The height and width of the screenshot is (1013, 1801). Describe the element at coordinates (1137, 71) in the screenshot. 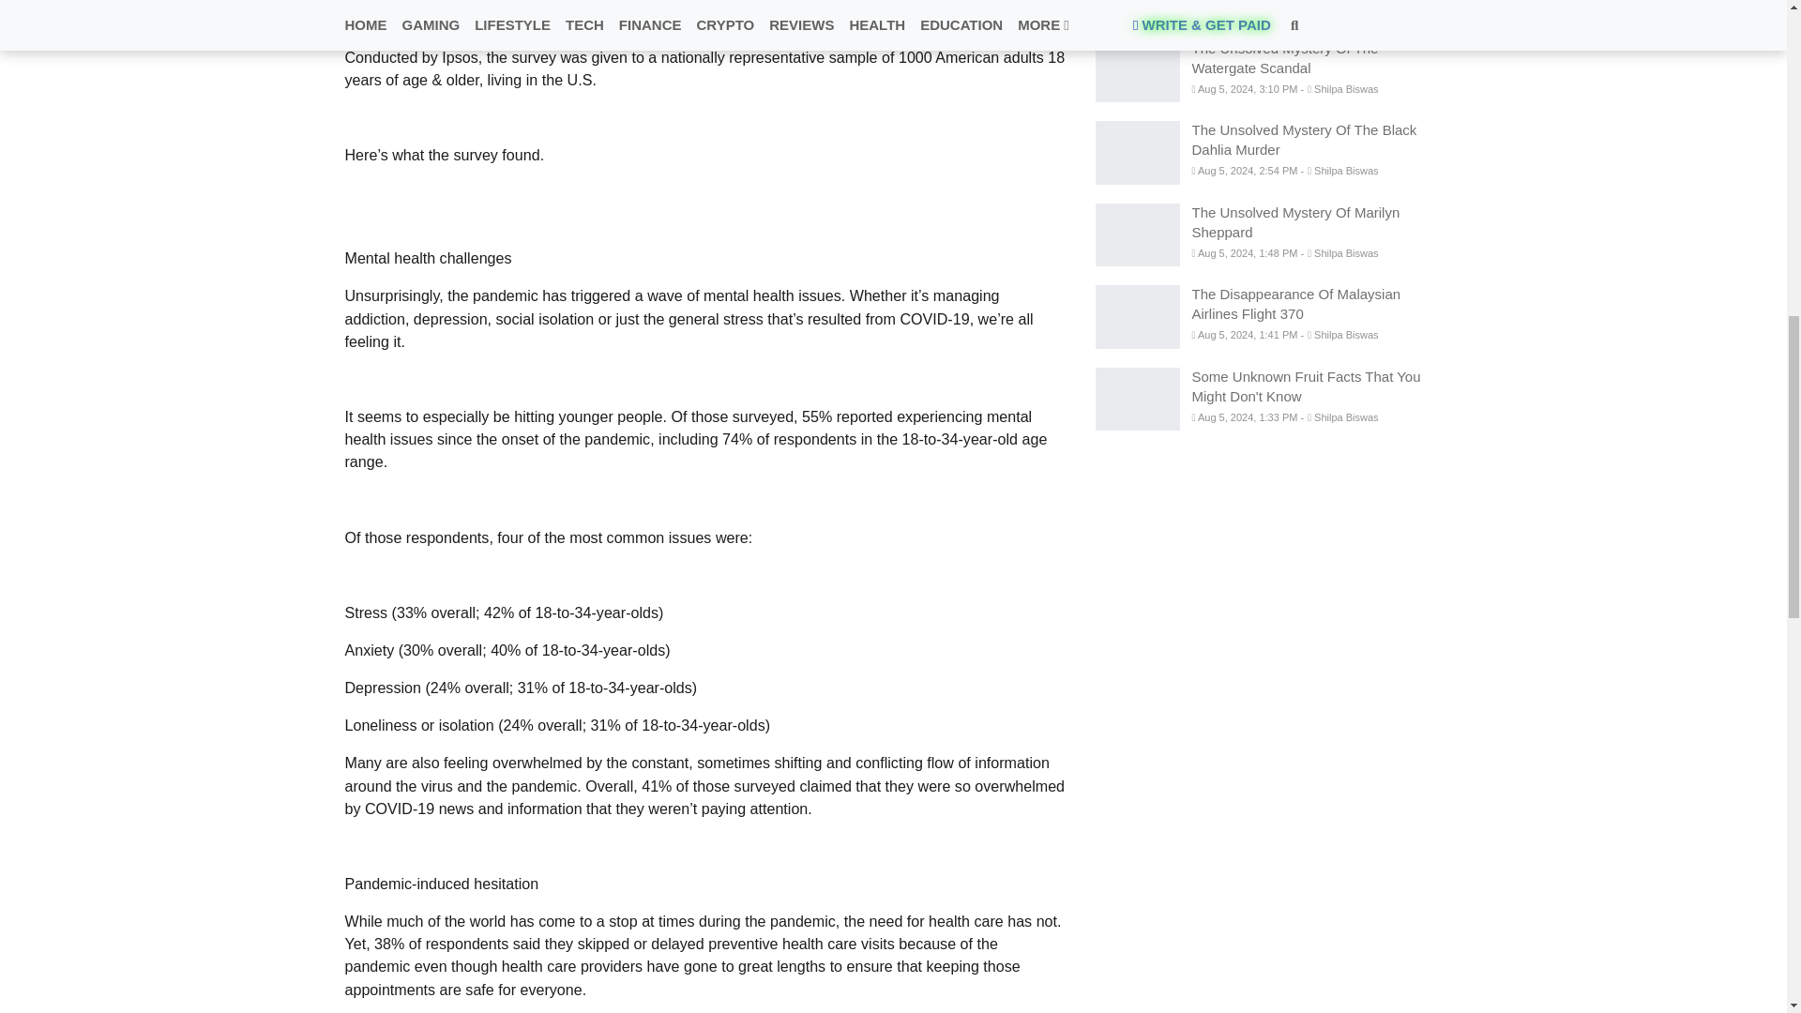

I see `The Unsolved Mystery Of The Watergate Scandal` at that location.